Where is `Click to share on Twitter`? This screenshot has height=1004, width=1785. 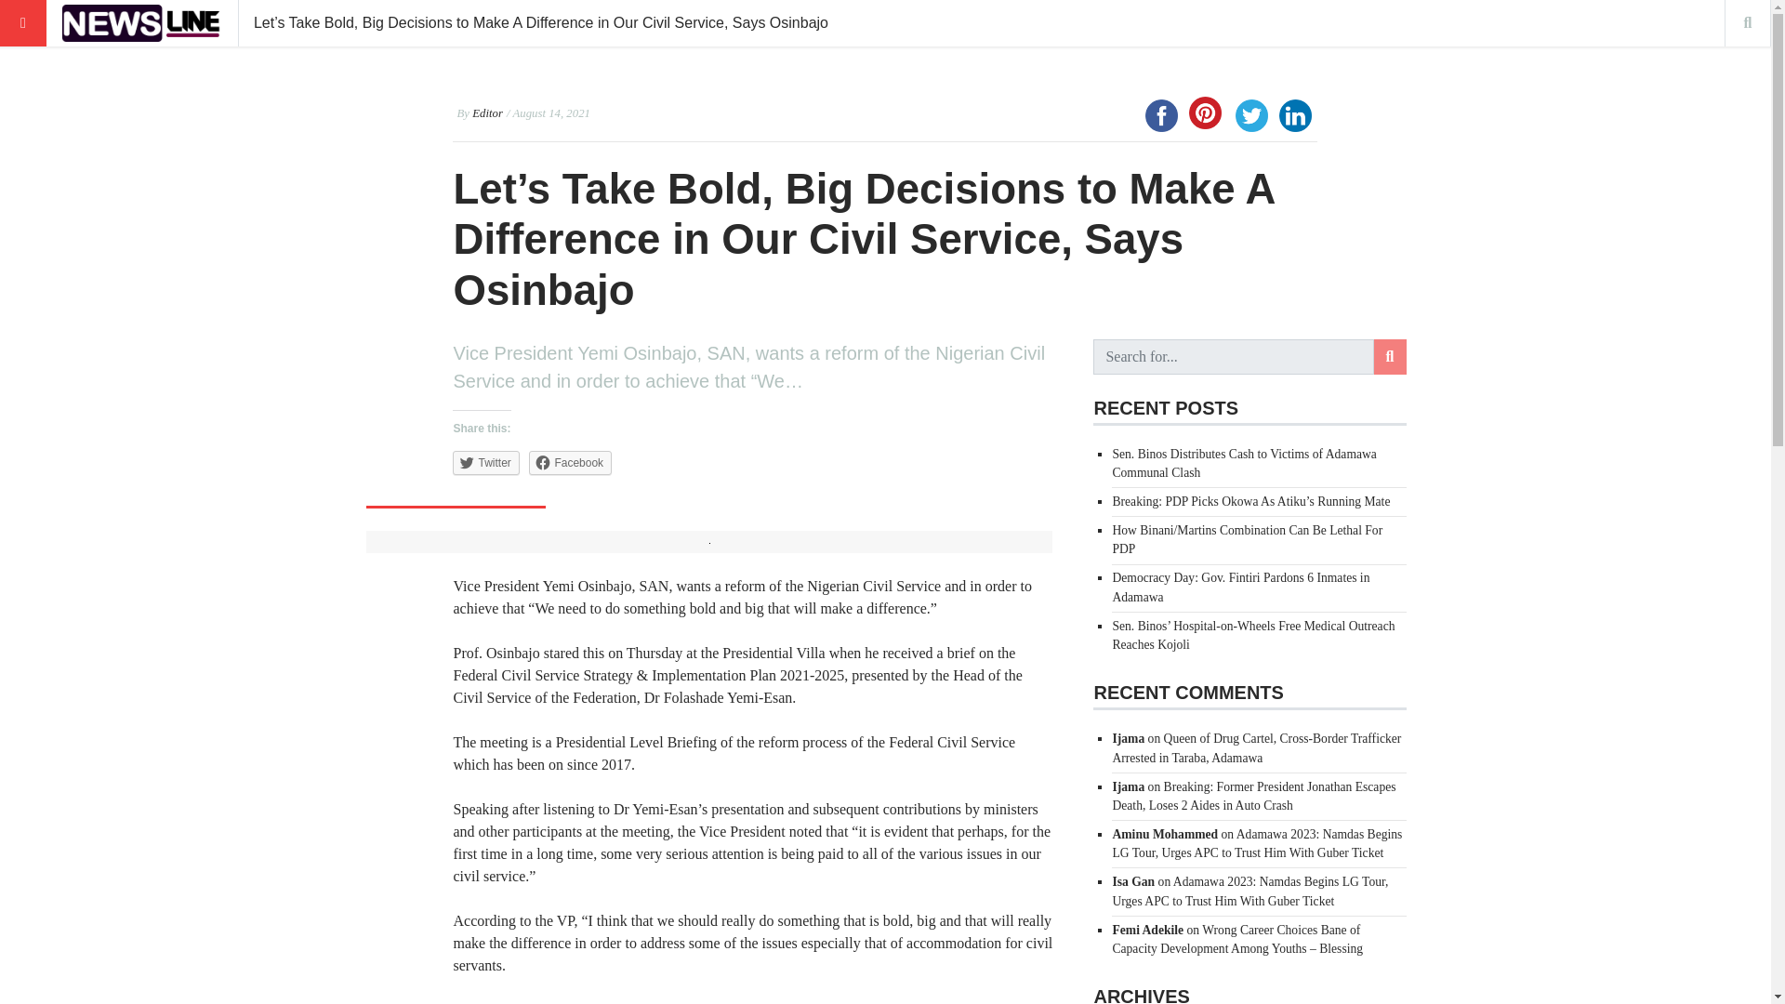
Click to share on Twitter is located at coordinates (485, 462).